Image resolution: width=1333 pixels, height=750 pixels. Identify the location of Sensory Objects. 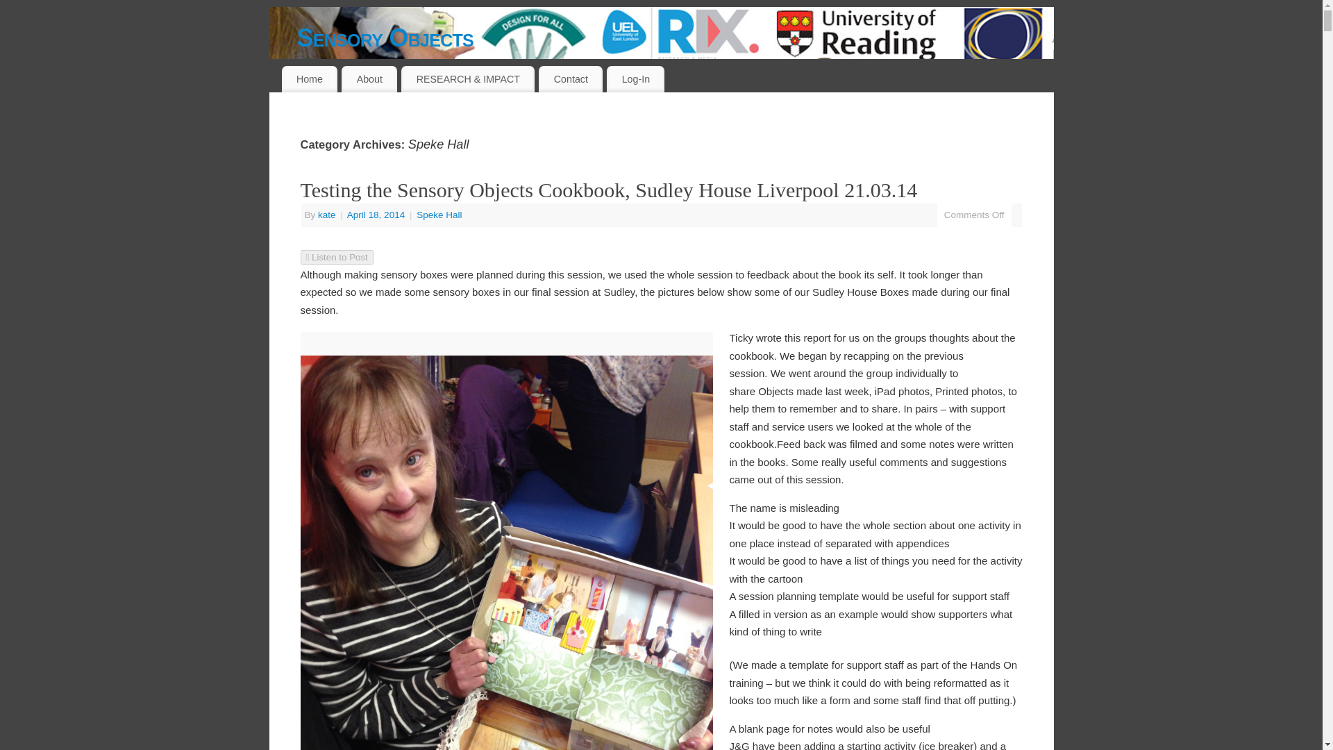
(676, 37).